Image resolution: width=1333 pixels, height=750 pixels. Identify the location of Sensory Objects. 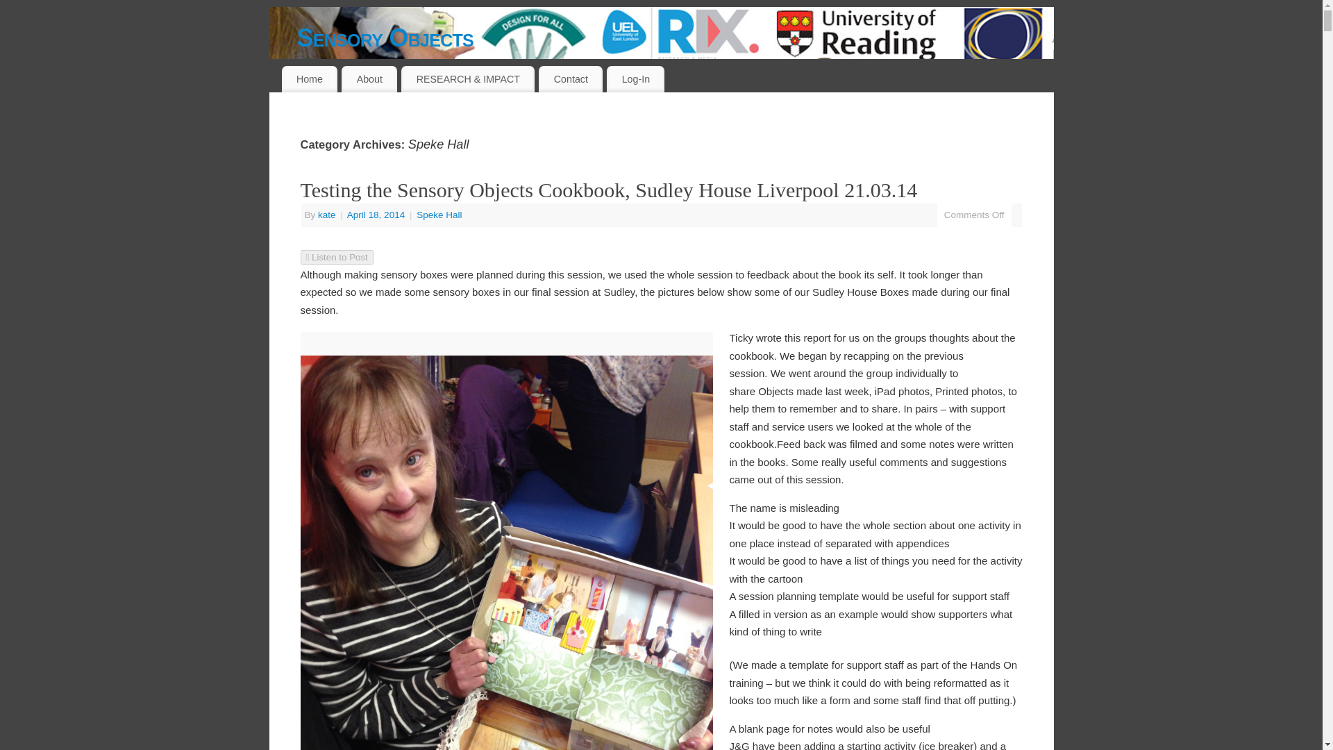
(676, 37).